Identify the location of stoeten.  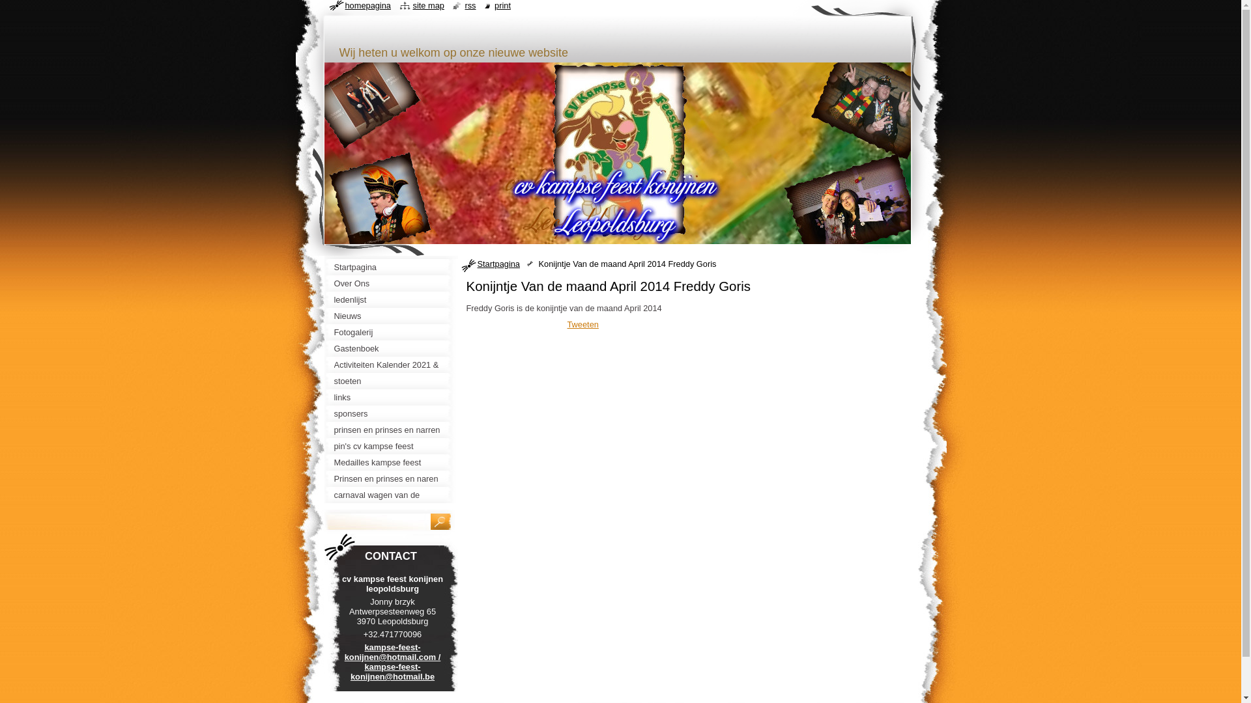
(391, 381).